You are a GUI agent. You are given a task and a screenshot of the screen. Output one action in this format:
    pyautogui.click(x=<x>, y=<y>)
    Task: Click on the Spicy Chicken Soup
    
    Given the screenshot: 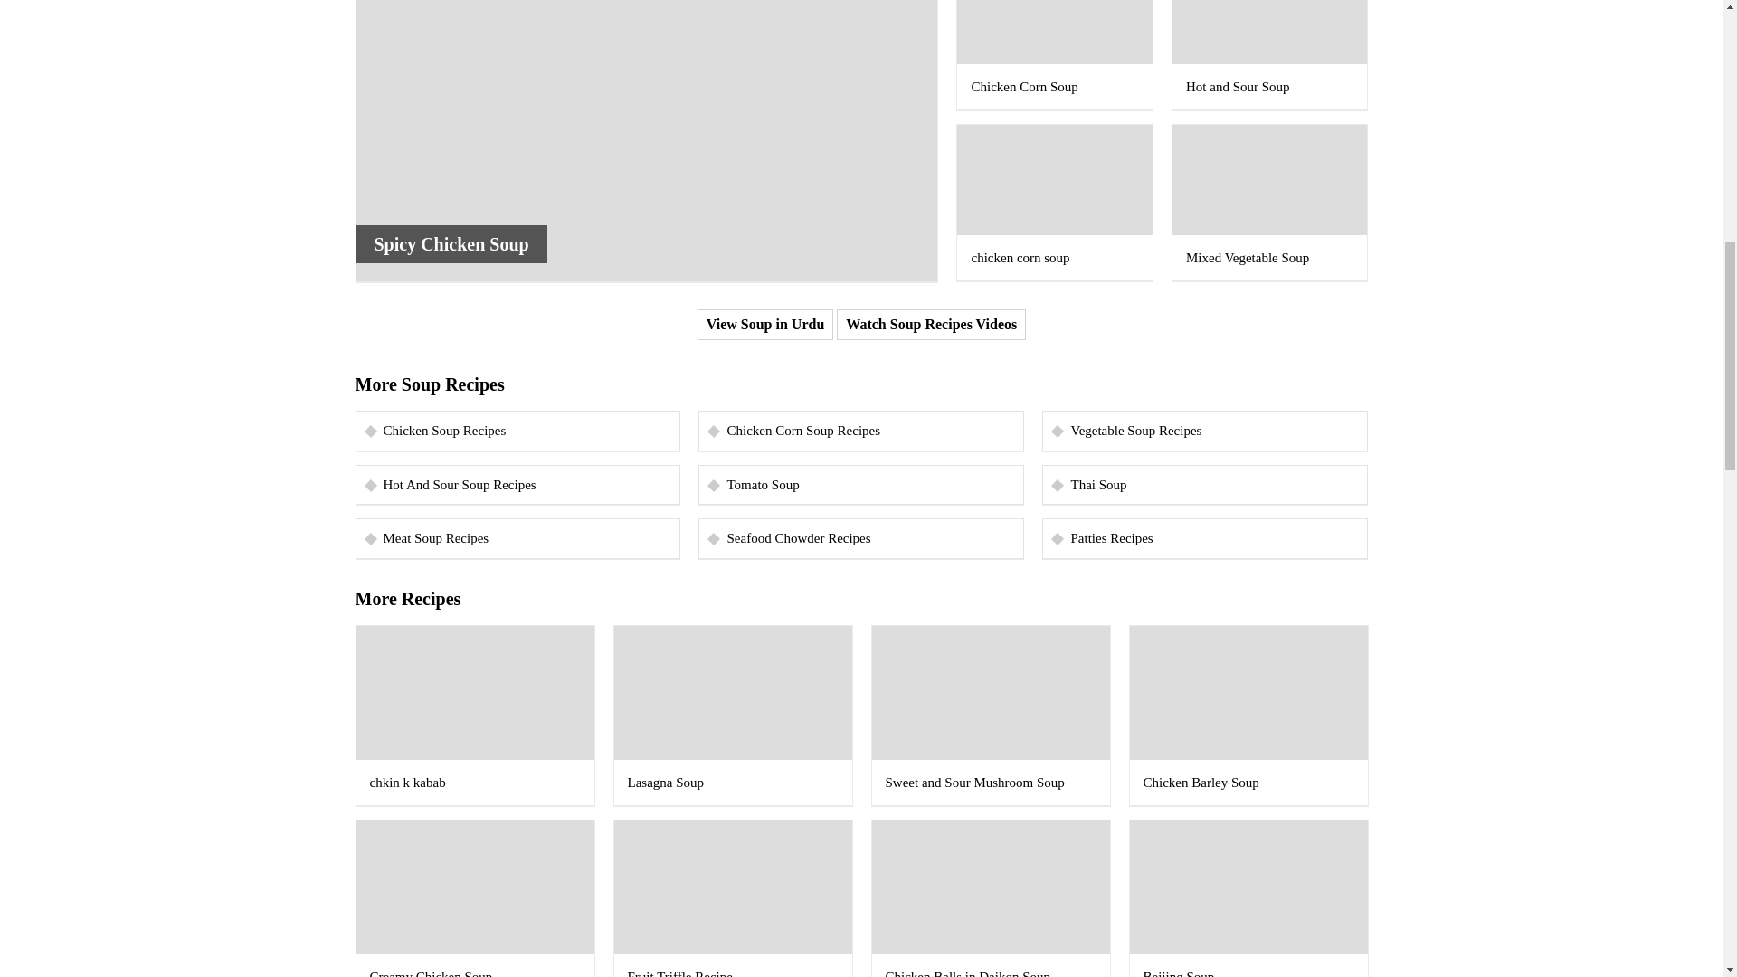 What is the action you would take?
    pyautogui.click(x=646, y=141)
    